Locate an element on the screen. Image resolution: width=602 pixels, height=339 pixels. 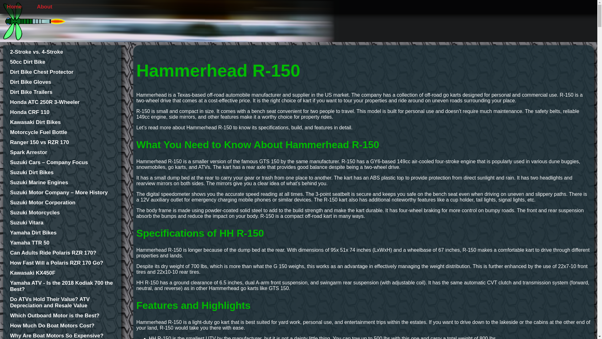
Suzuki Marine Engines is located at coordinates (62, 183).